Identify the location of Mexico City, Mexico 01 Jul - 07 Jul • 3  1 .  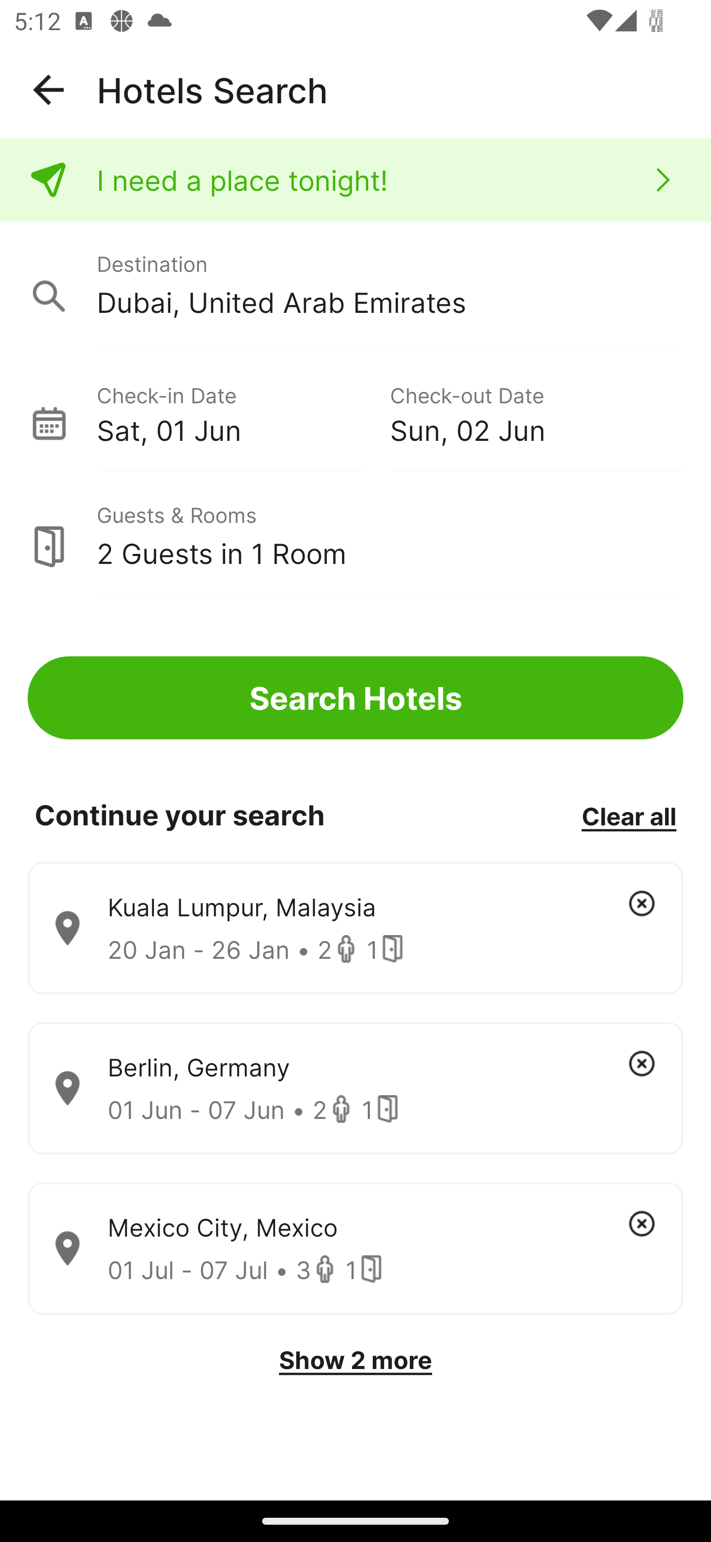
(355, 1249).